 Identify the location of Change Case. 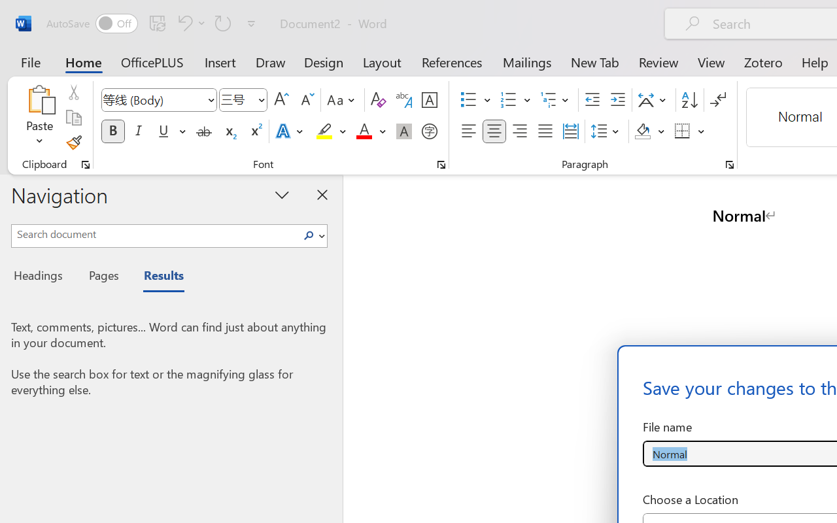
(343, 100).